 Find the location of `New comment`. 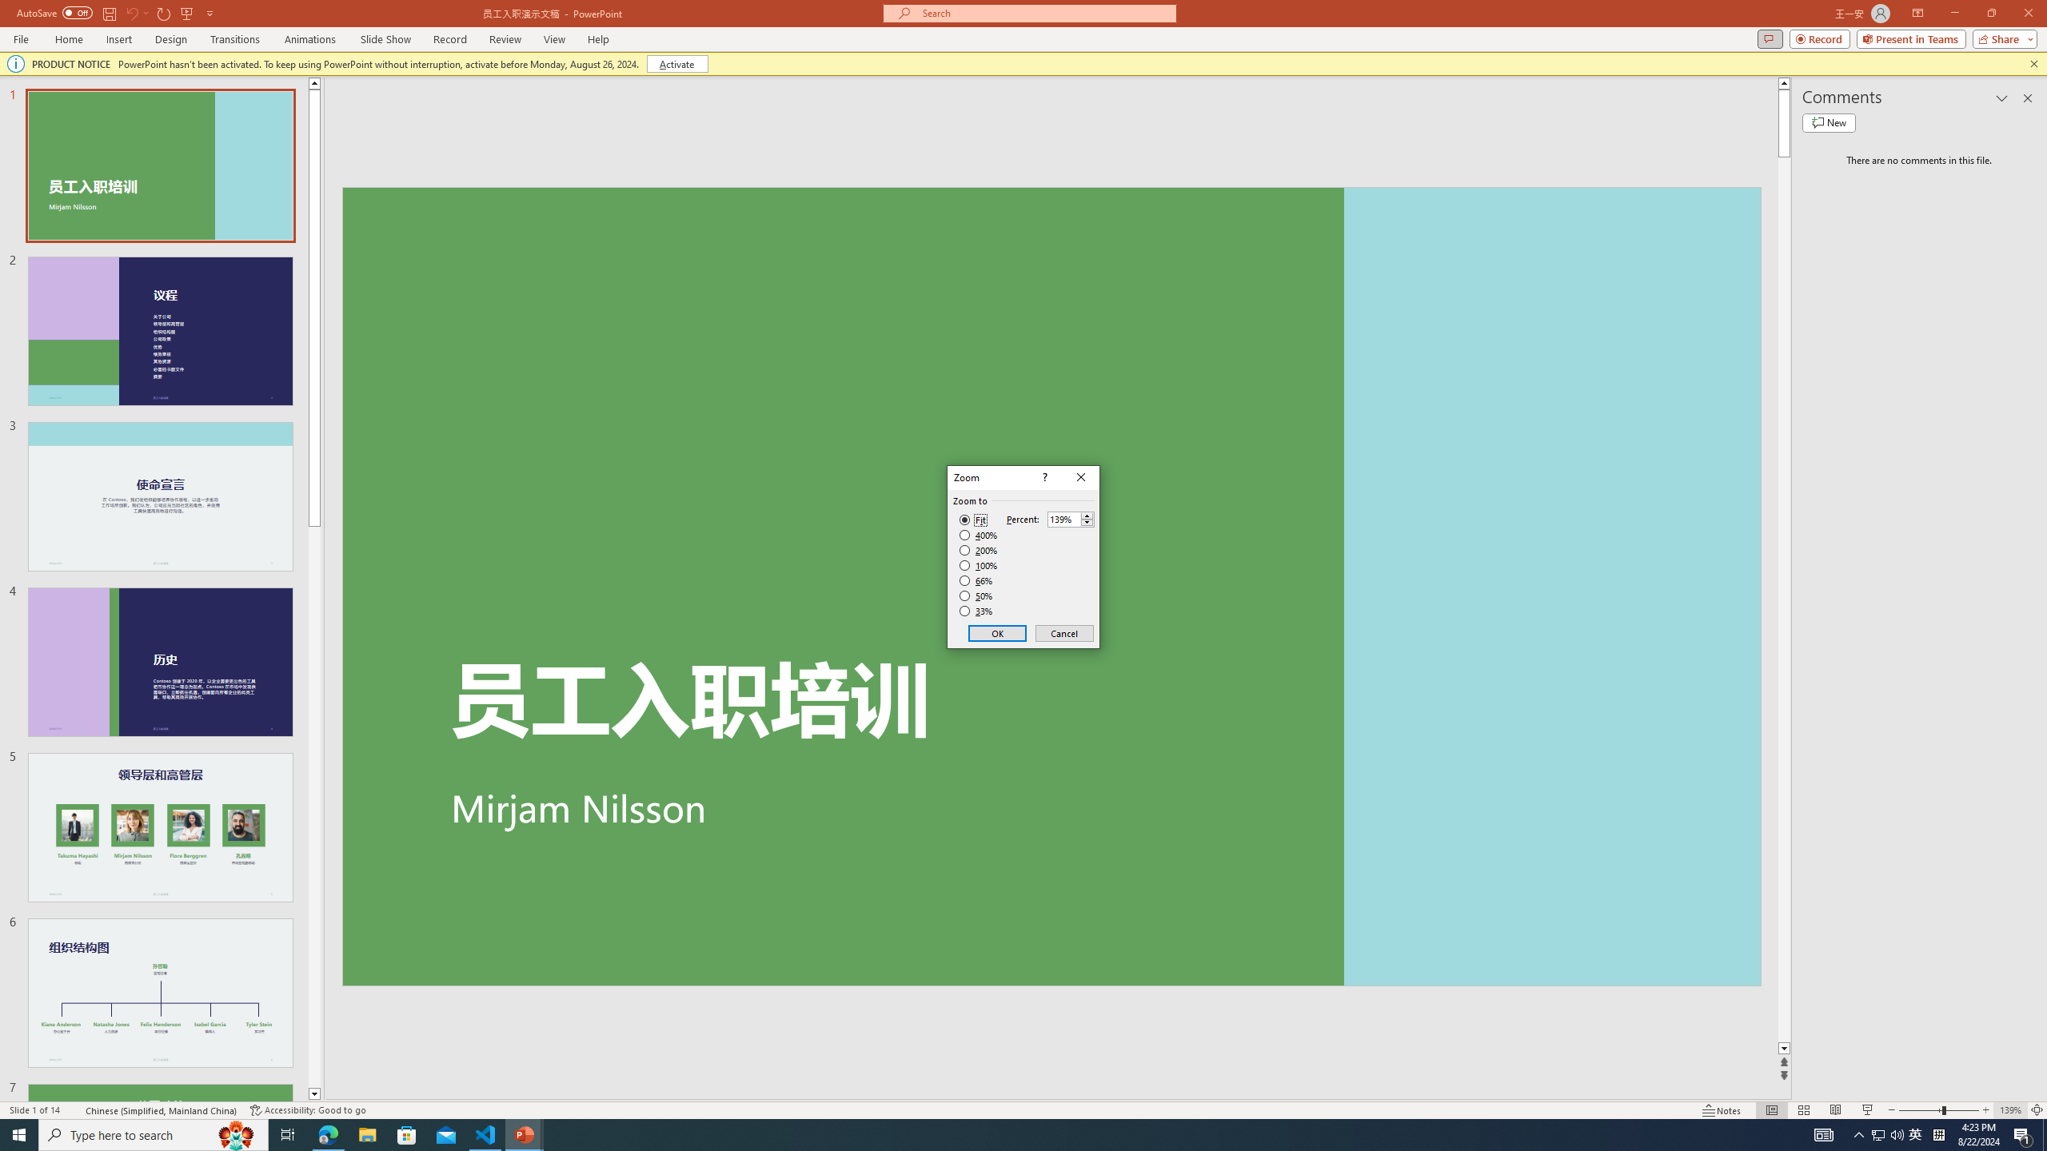

New comment is located at coordinates (1828, 123).